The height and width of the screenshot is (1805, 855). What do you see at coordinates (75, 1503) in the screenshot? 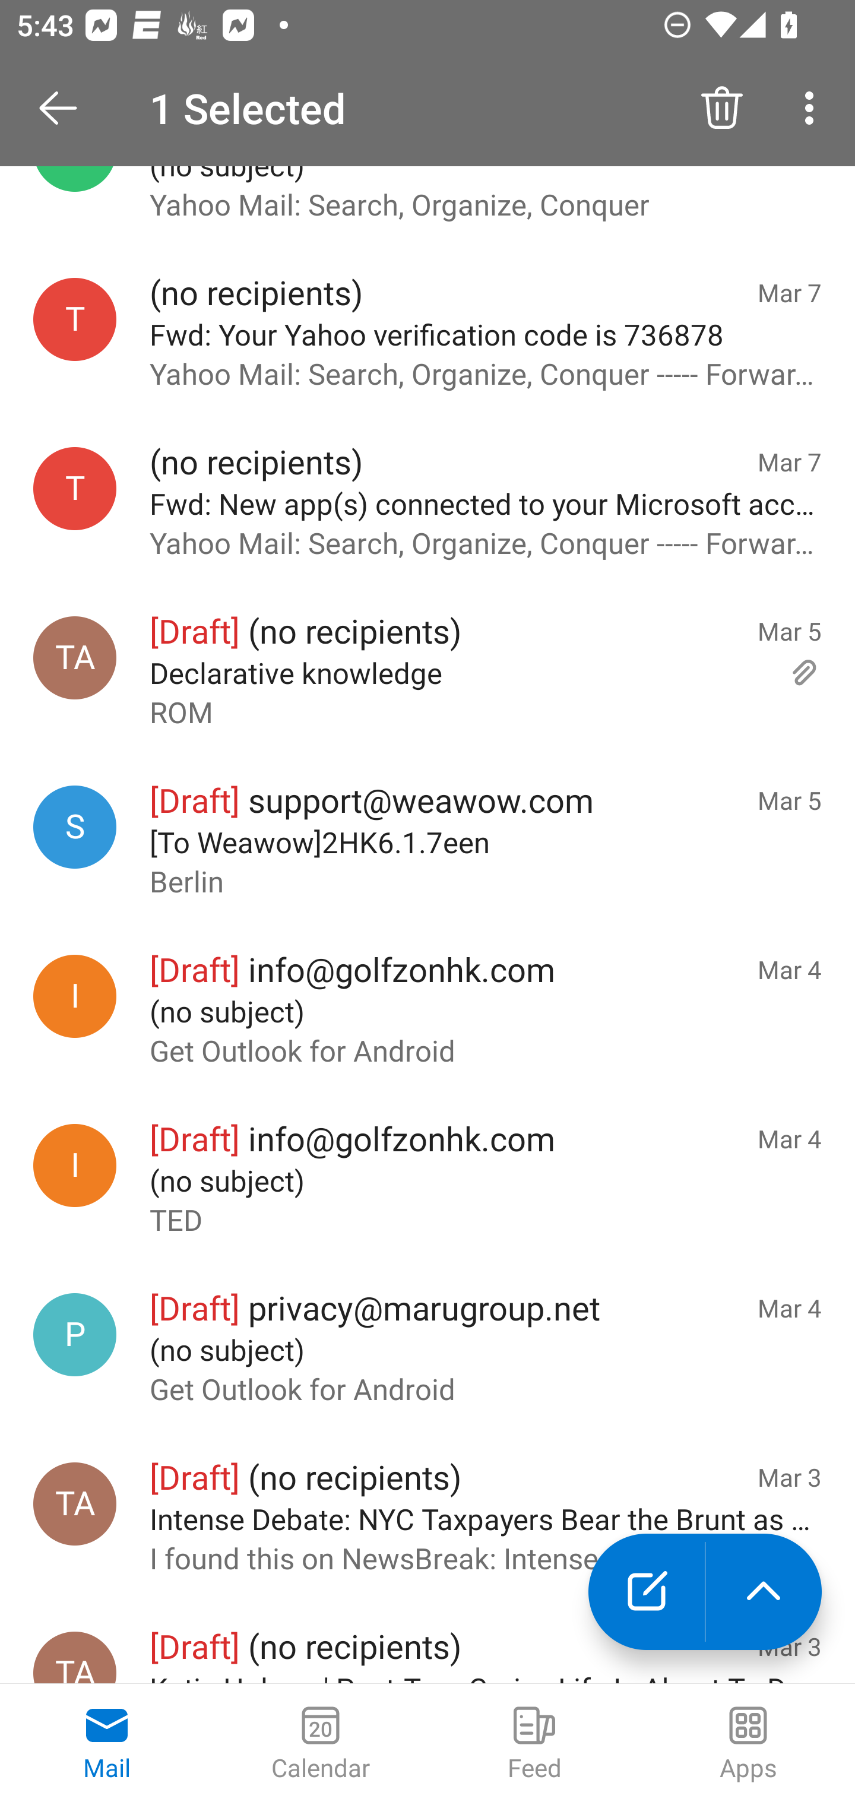
I see `Test Appium, testappium002@outlook.com` at bounding box center [75, 1503].